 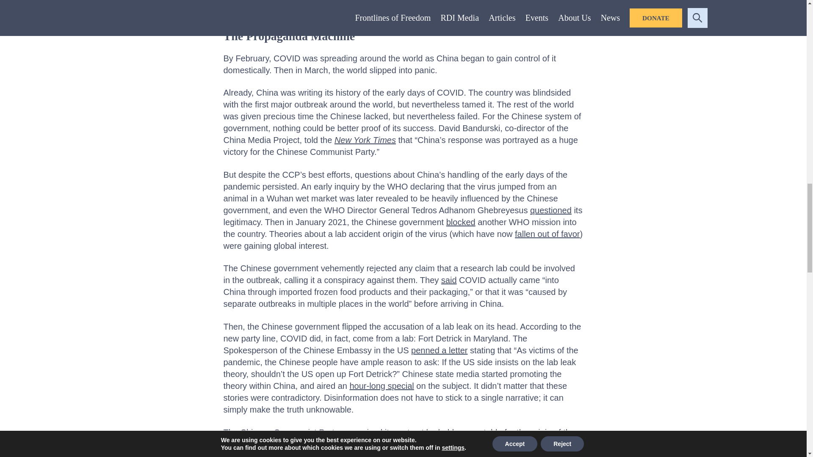 What do you see at coordinates (440, 350) in the screenshot?
I see `penned a letter` at bounding box center [440, 350].